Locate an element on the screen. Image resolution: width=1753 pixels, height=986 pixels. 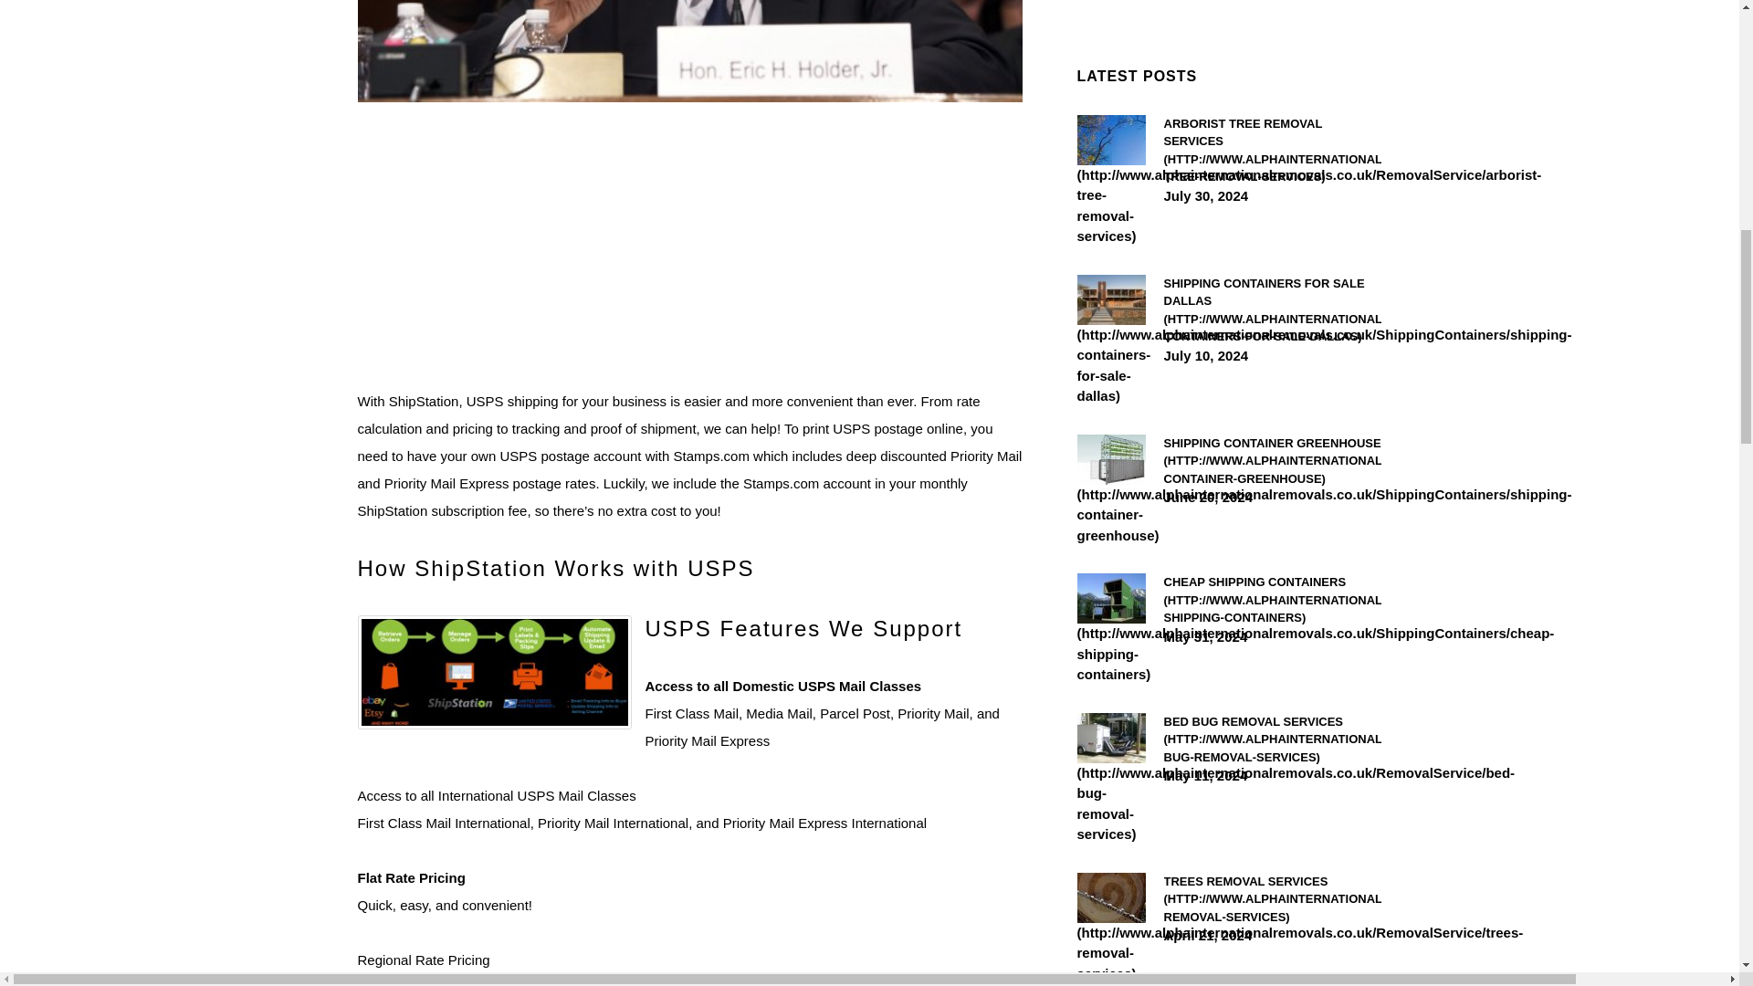
Advertisement is located at coordinates (689, 259).